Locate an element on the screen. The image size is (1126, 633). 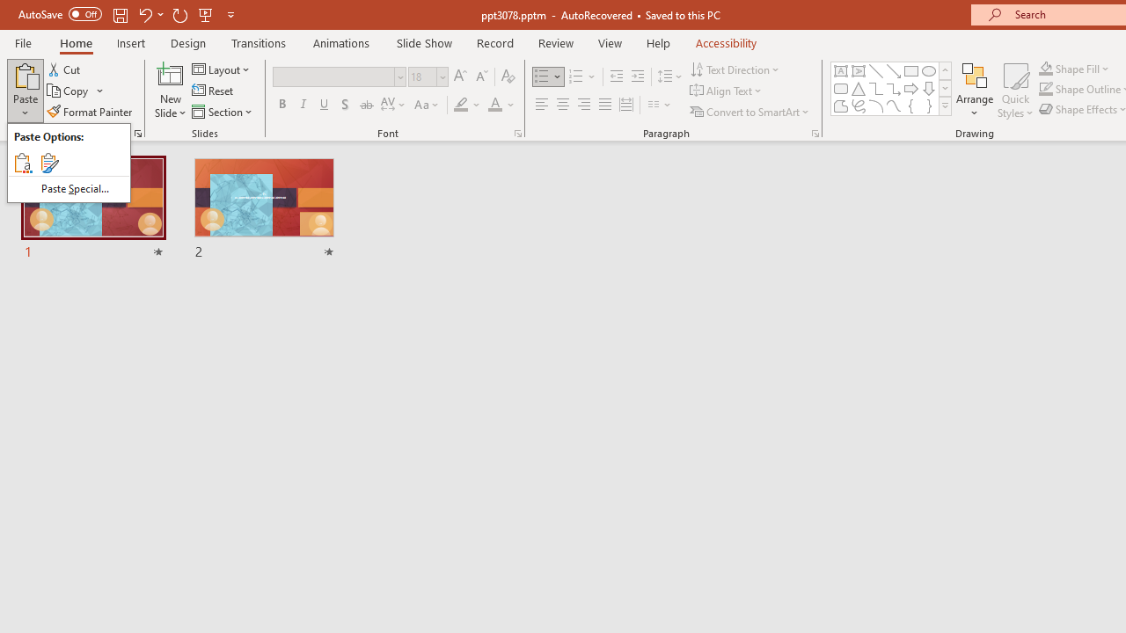
Arrow: Right is located at coordinates (911, 88).